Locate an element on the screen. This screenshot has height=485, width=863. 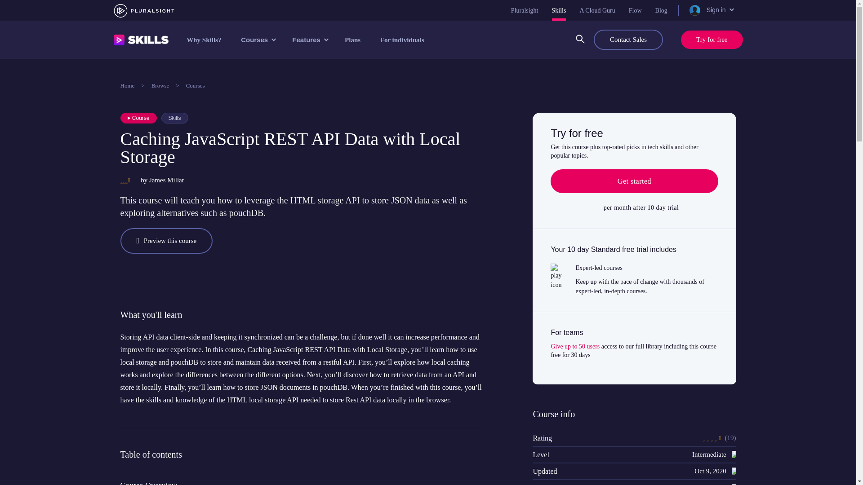
A Cloud Guru is located at coordinates (597, 10).